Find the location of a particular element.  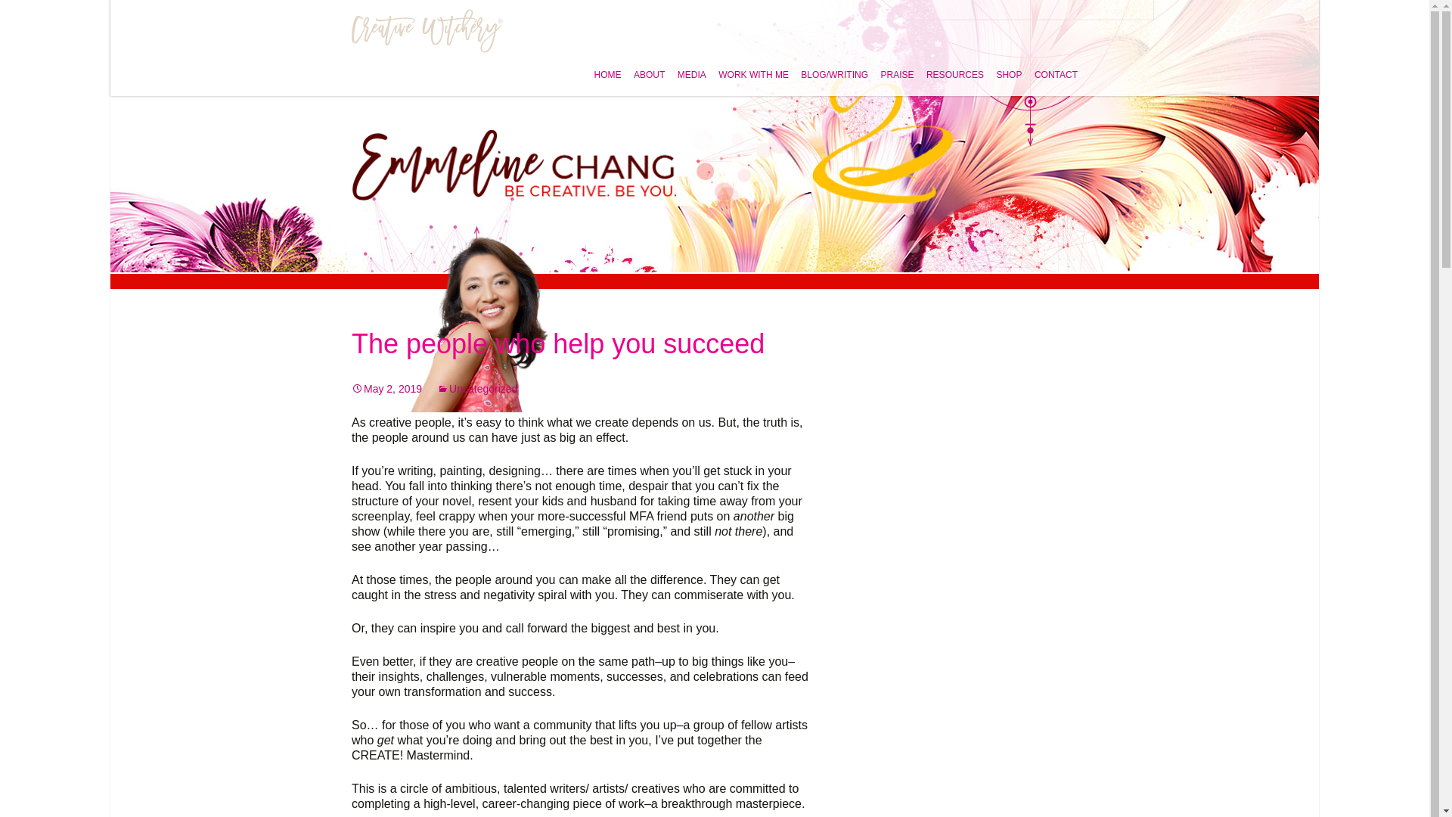

CONTACT is located at coordinates (1051, 66).